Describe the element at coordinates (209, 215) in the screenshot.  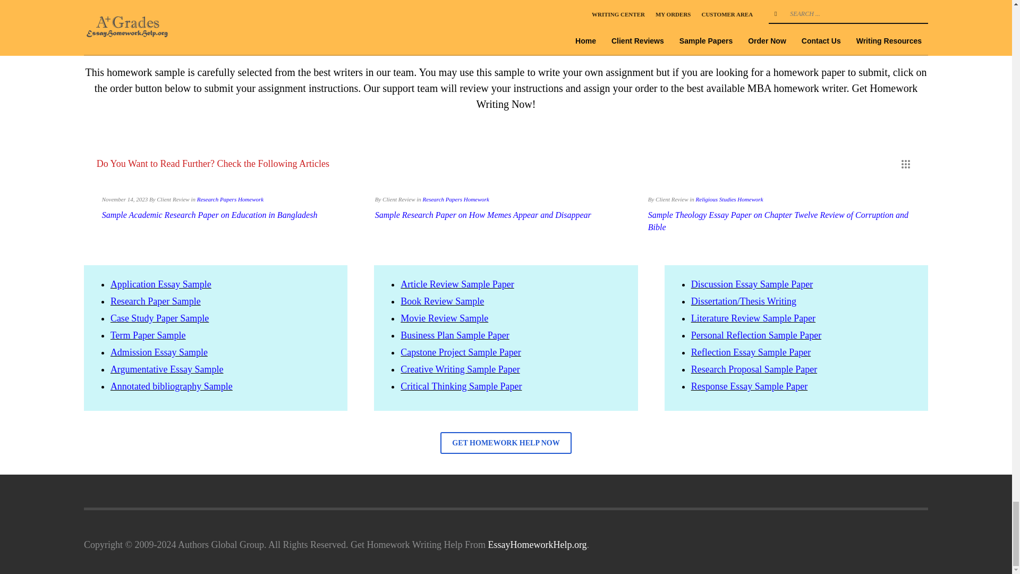
I see `Sample Academic Research Paper on Education in Bangladesh` at that location.